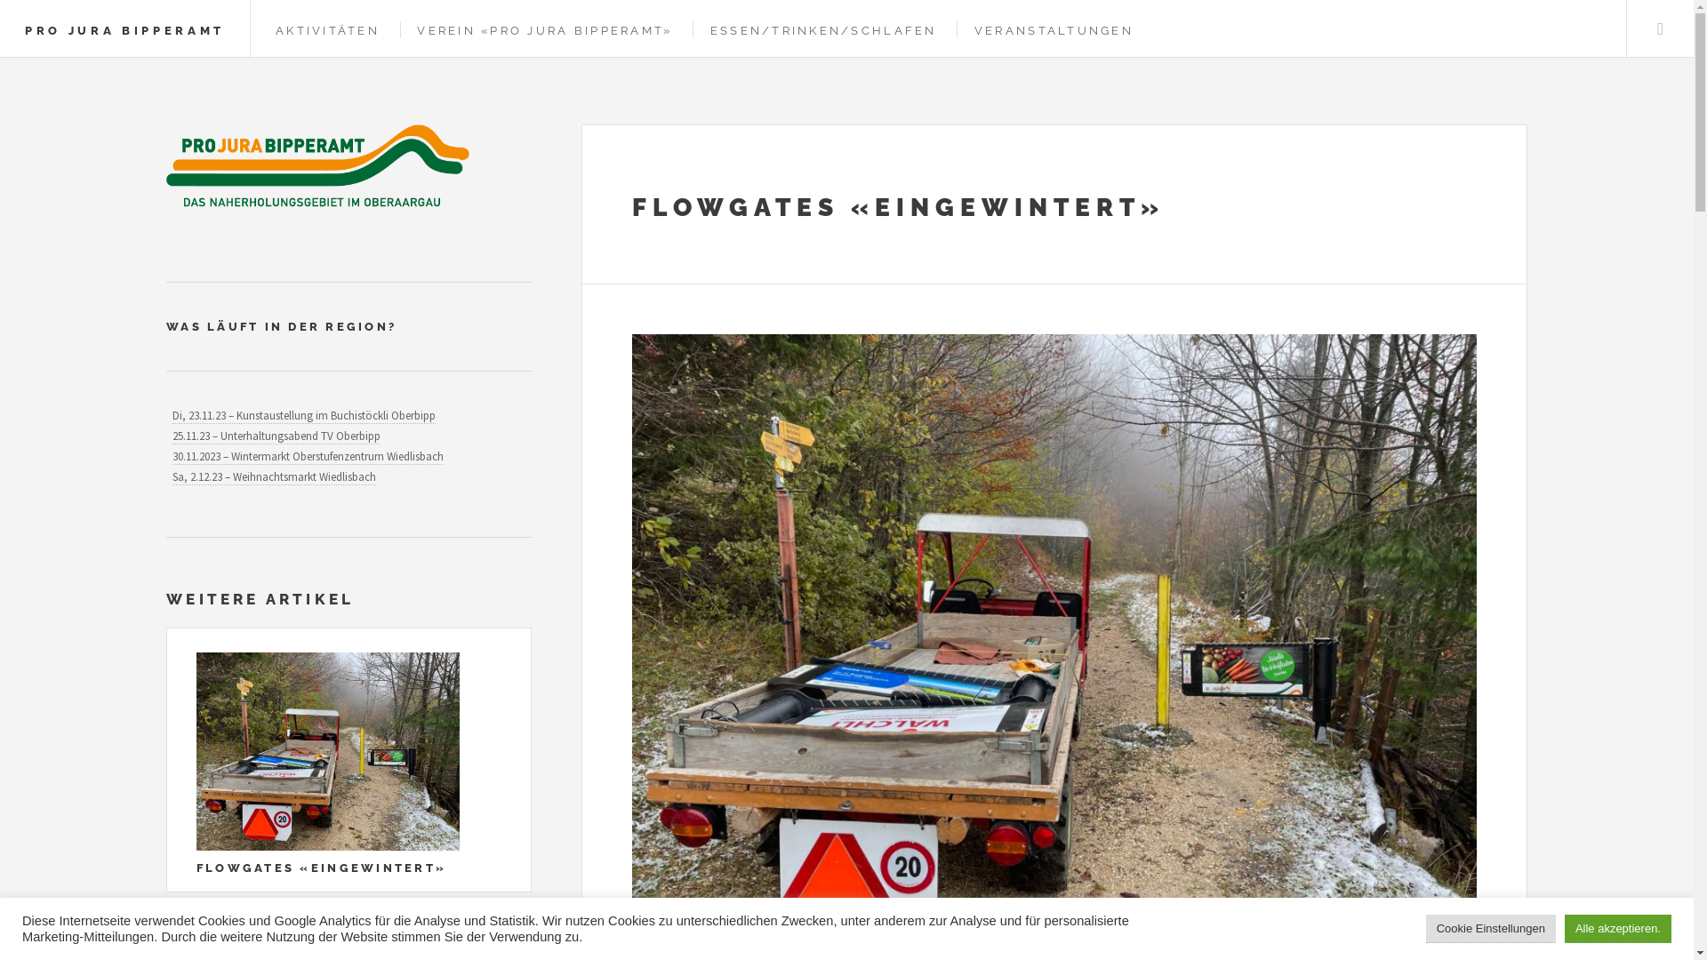 The height and width of the screenshot is (960, 1707). Describe the element at coordinates (1618, 929) in the screenshot. I see `Alle akzeptieren.` at that location.